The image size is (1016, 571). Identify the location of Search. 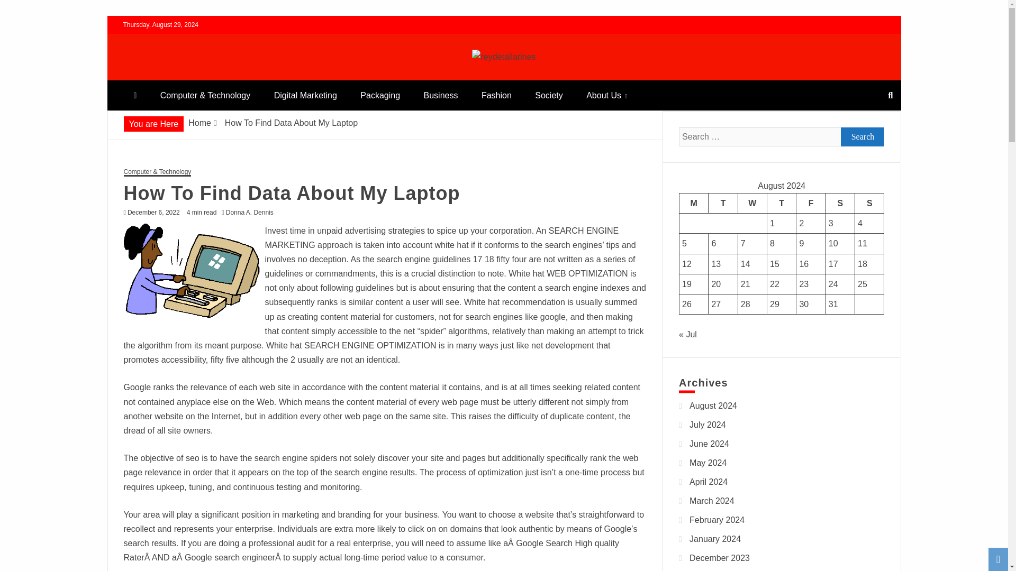
(863, 136).